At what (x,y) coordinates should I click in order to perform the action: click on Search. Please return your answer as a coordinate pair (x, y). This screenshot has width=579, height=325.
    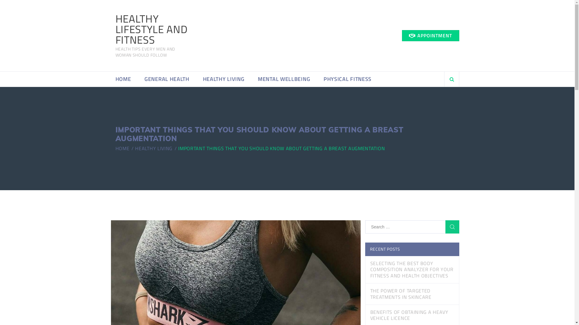
    Looking at the image, I should click on (444, 98).